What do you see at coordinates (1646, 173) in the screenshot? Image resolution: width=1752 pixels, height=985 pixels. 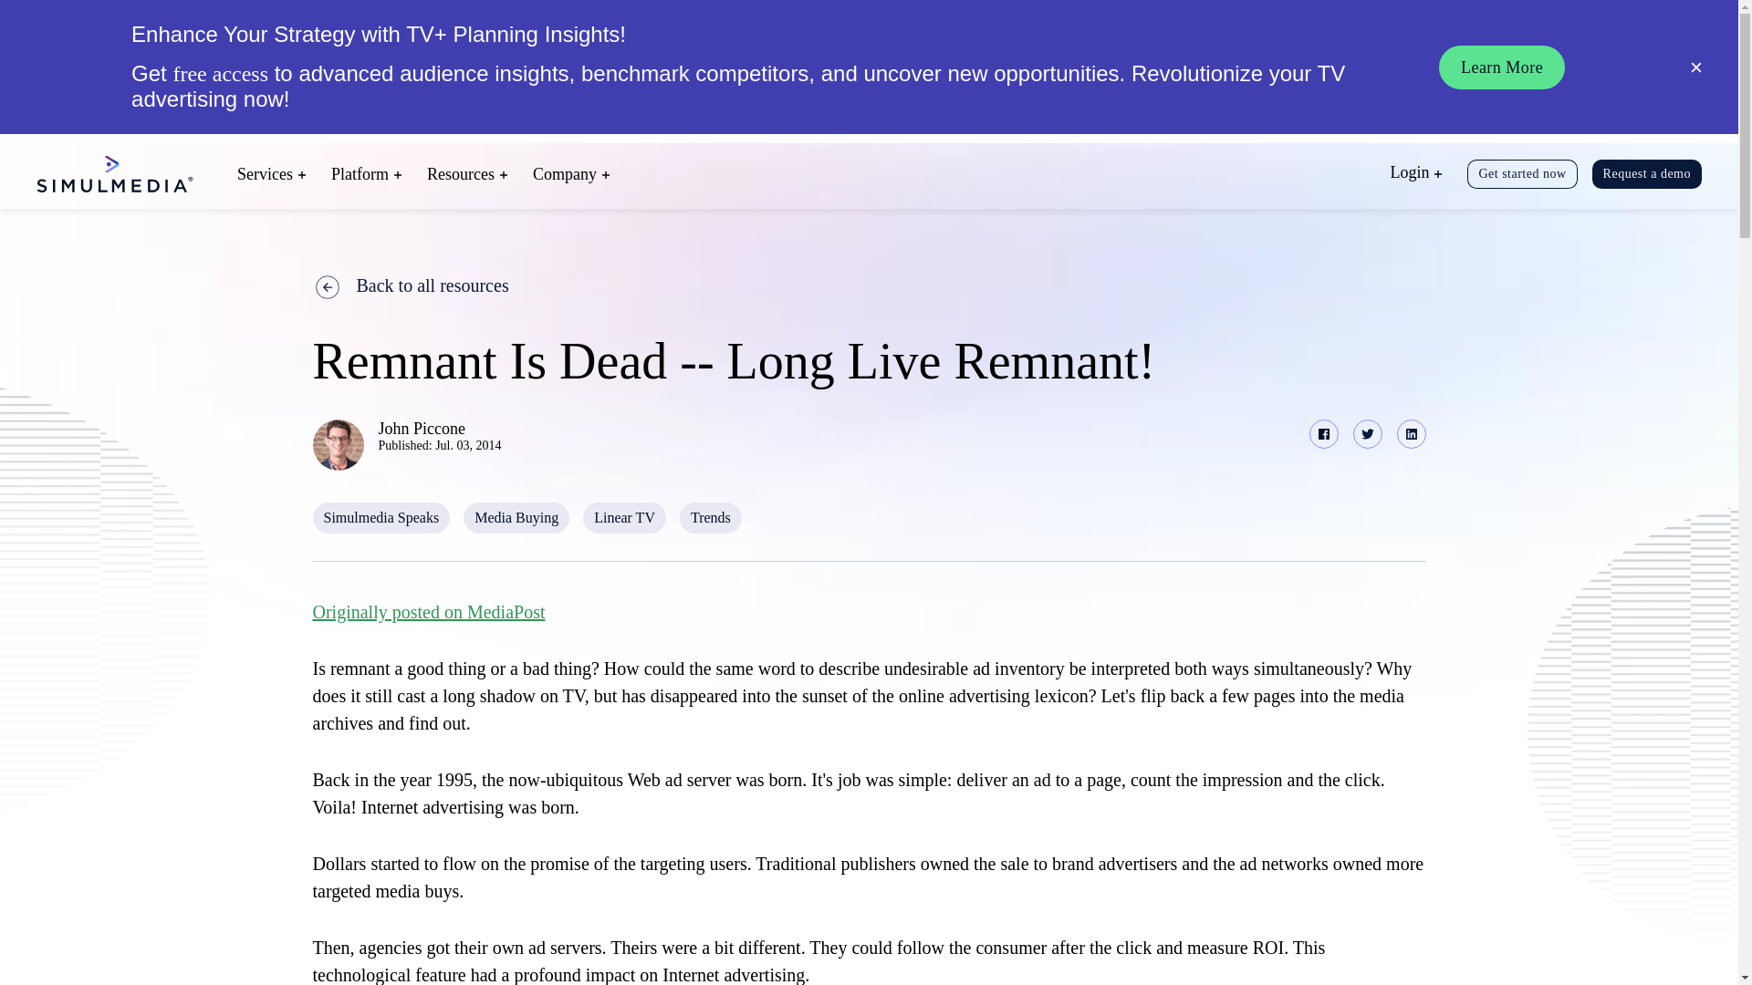 I see `Request a demo` at bounding box center [1646, 173].